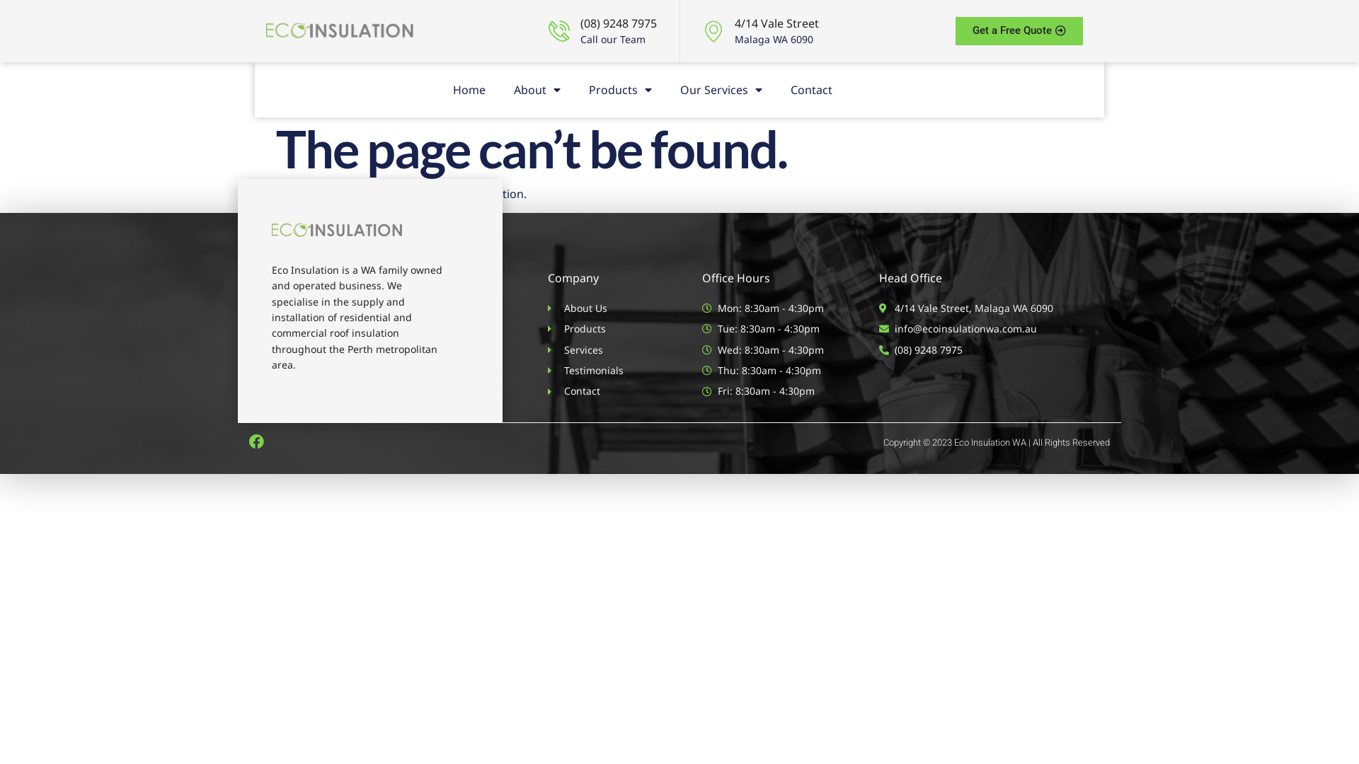  What do you see at coordinates (469, 90) in the screenshot?
I see `Home` at bounding box center [469, 90].